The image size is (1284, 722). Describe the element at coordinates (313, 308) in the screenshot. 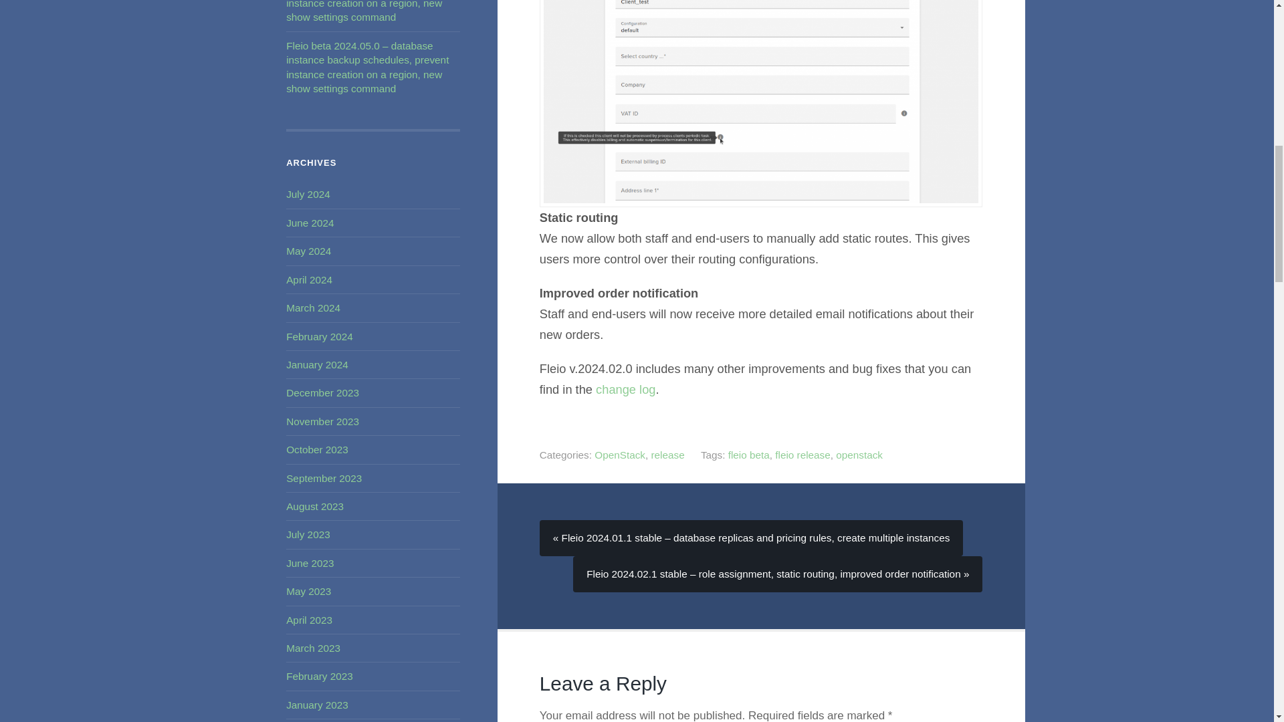

I see `March 2024` at that location.